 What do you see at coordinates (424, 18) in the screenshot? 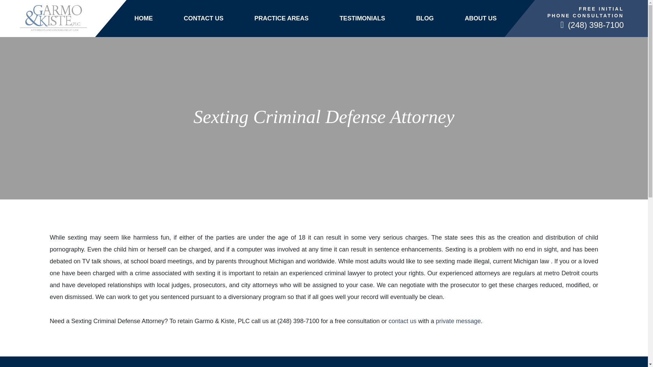
I see `BLOG` at bounding box center [424, 18].